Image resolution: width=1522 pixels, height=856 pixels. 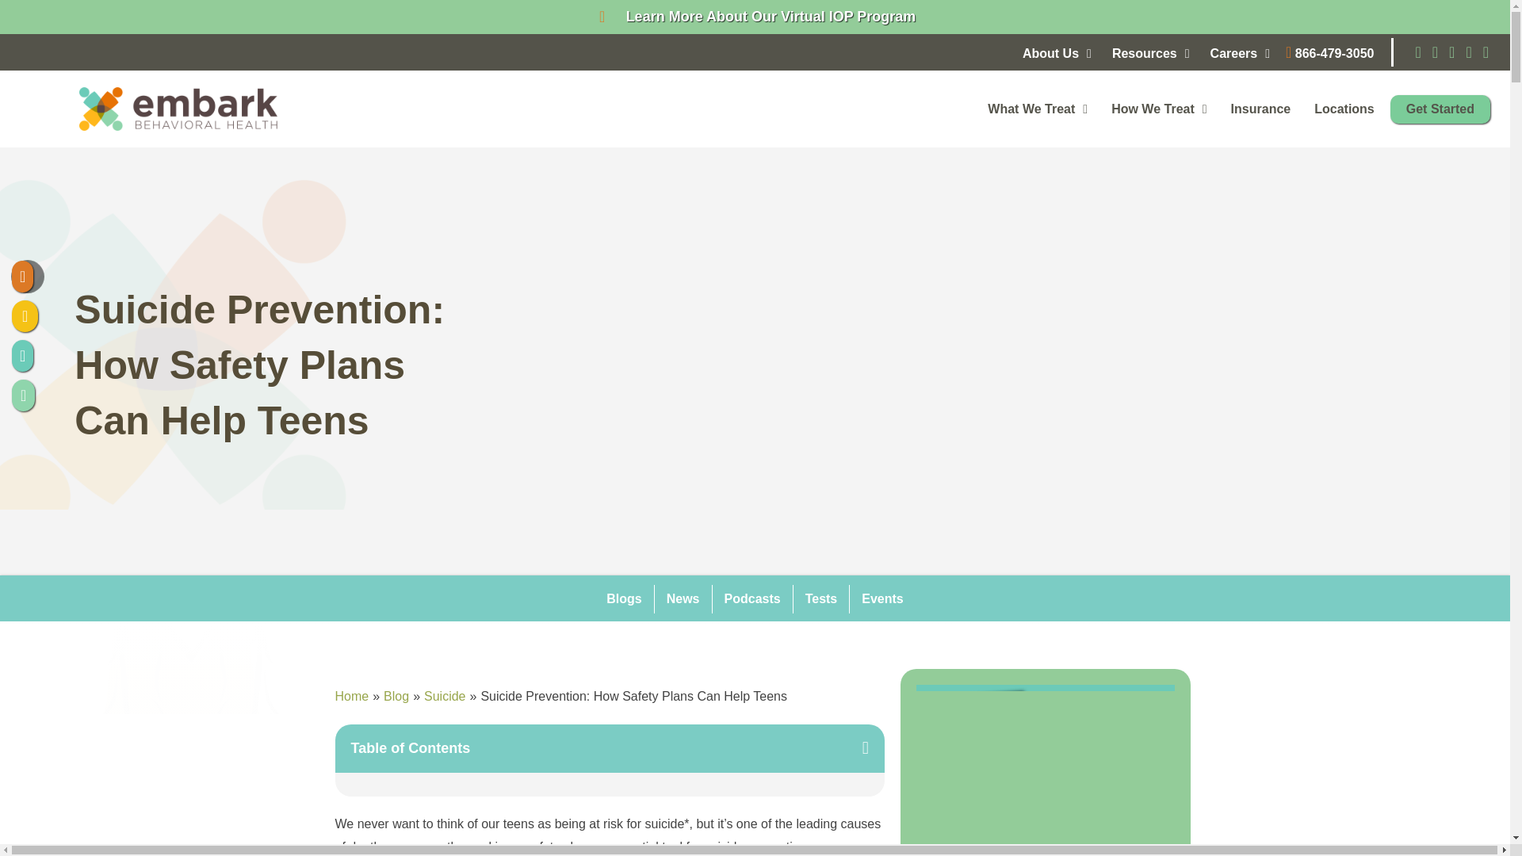 I want to click on 866-479-3050, so click(x=1330, y=52).